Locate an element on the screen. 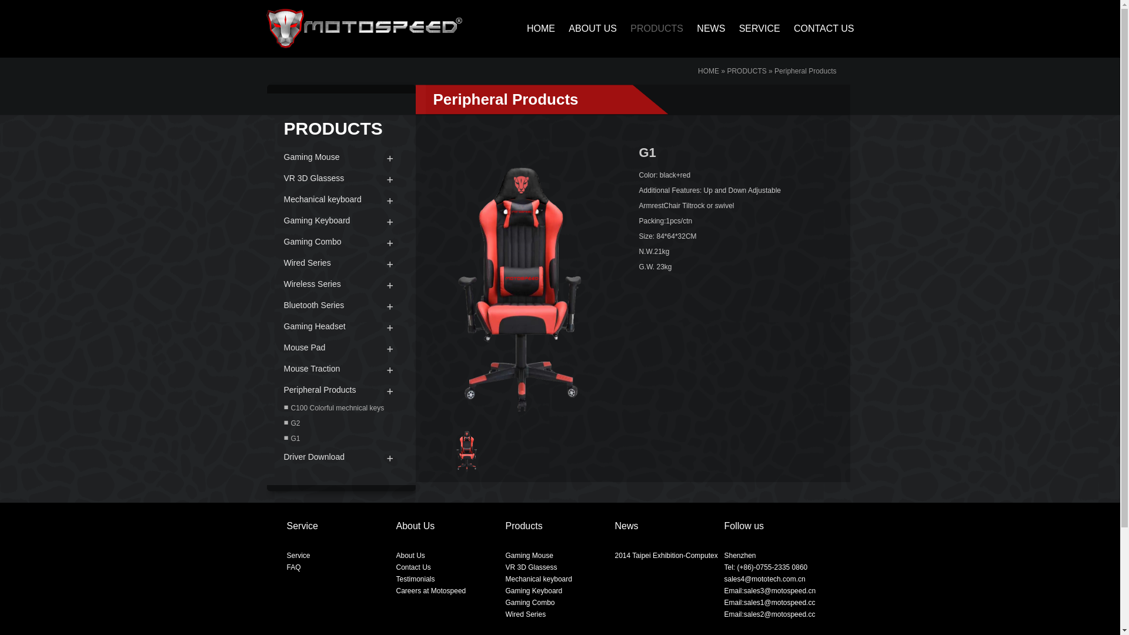  Gaming Headset is located at coordinates (340, 326).